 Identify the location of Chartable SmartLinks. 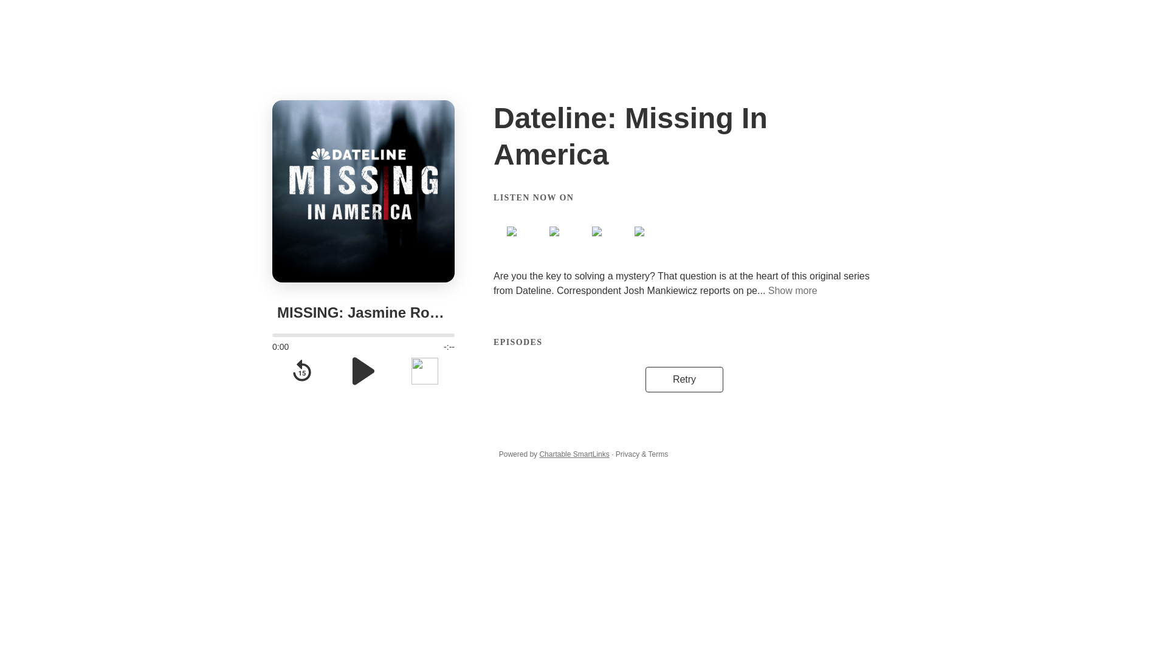
(574, 454).